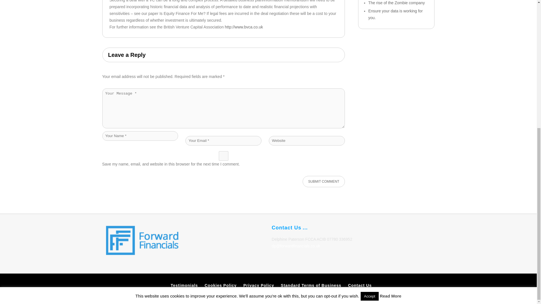  I want to click on Cookies Policy, so click(220, 285).